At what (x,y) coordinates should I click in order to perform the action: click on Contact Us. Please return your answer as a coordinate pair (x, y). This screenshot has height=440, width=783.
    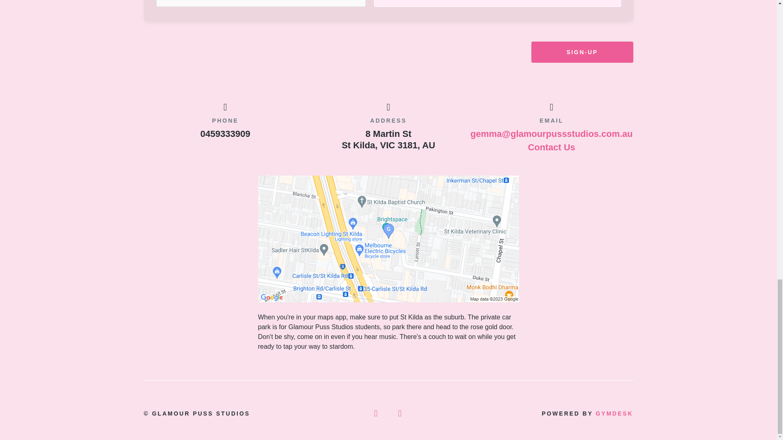
    Looking at the image, I should click on (551, 147).